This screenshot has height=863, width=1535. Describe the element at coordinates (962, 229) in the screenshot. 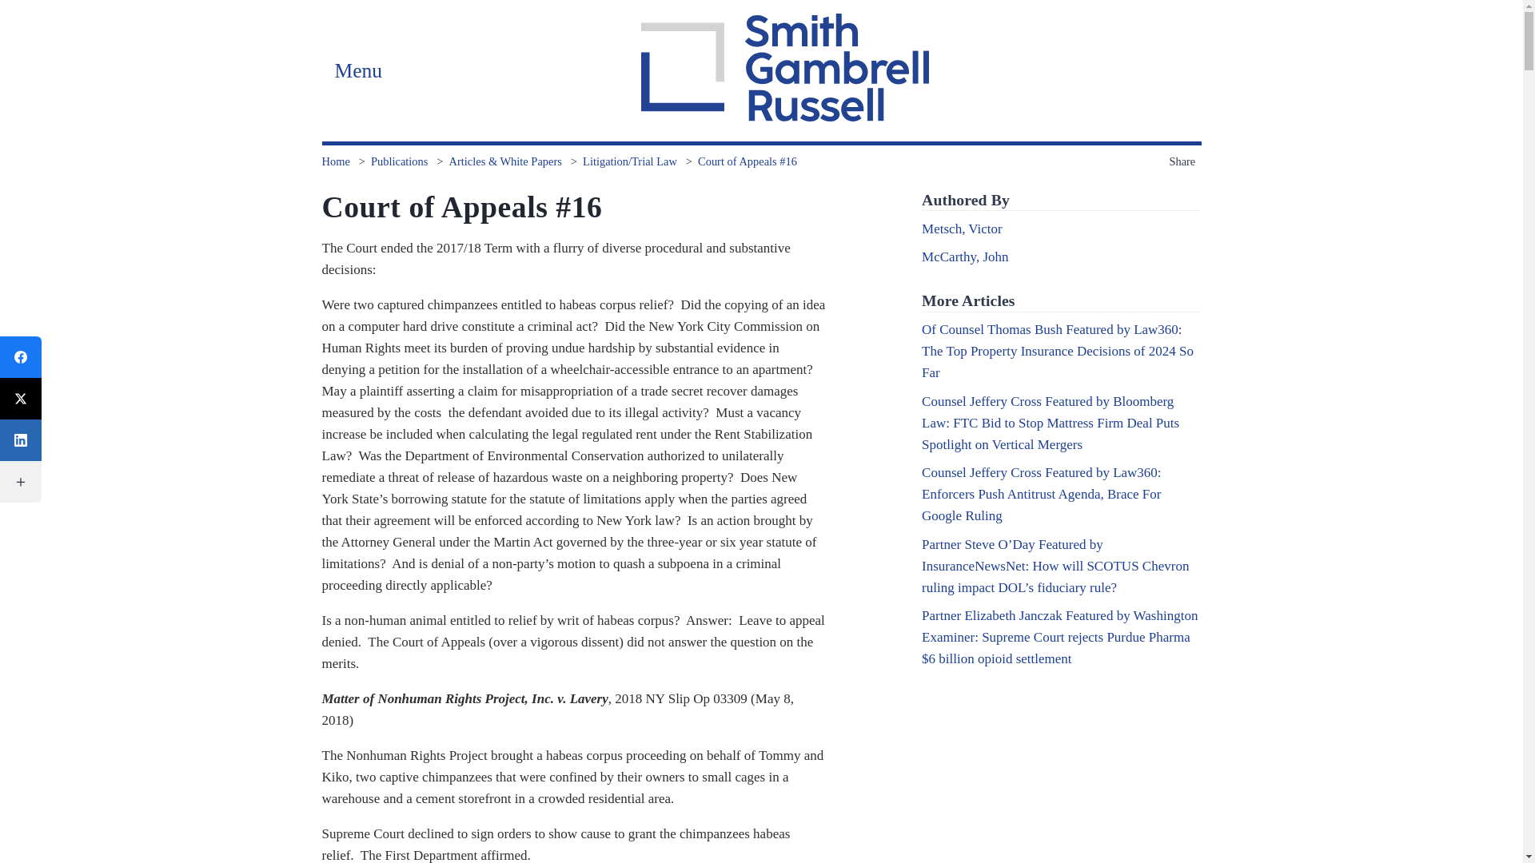

I see `Metsch, Victor` at that location.